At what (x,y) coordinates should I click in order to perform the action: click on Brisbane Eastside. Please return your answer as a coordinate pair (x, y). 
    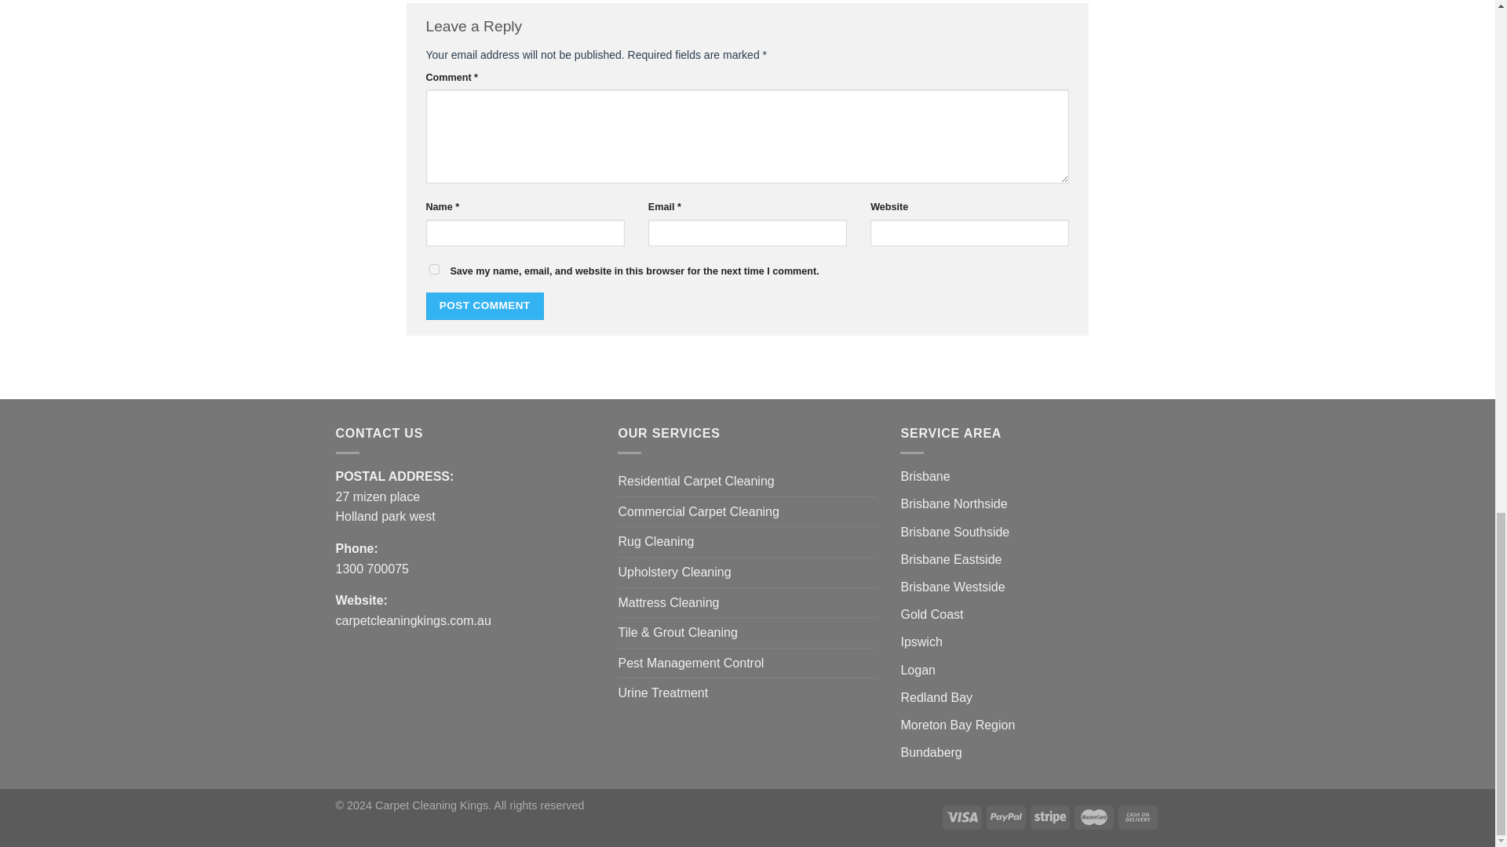
    Looking at the image, I should click on (951, 560).